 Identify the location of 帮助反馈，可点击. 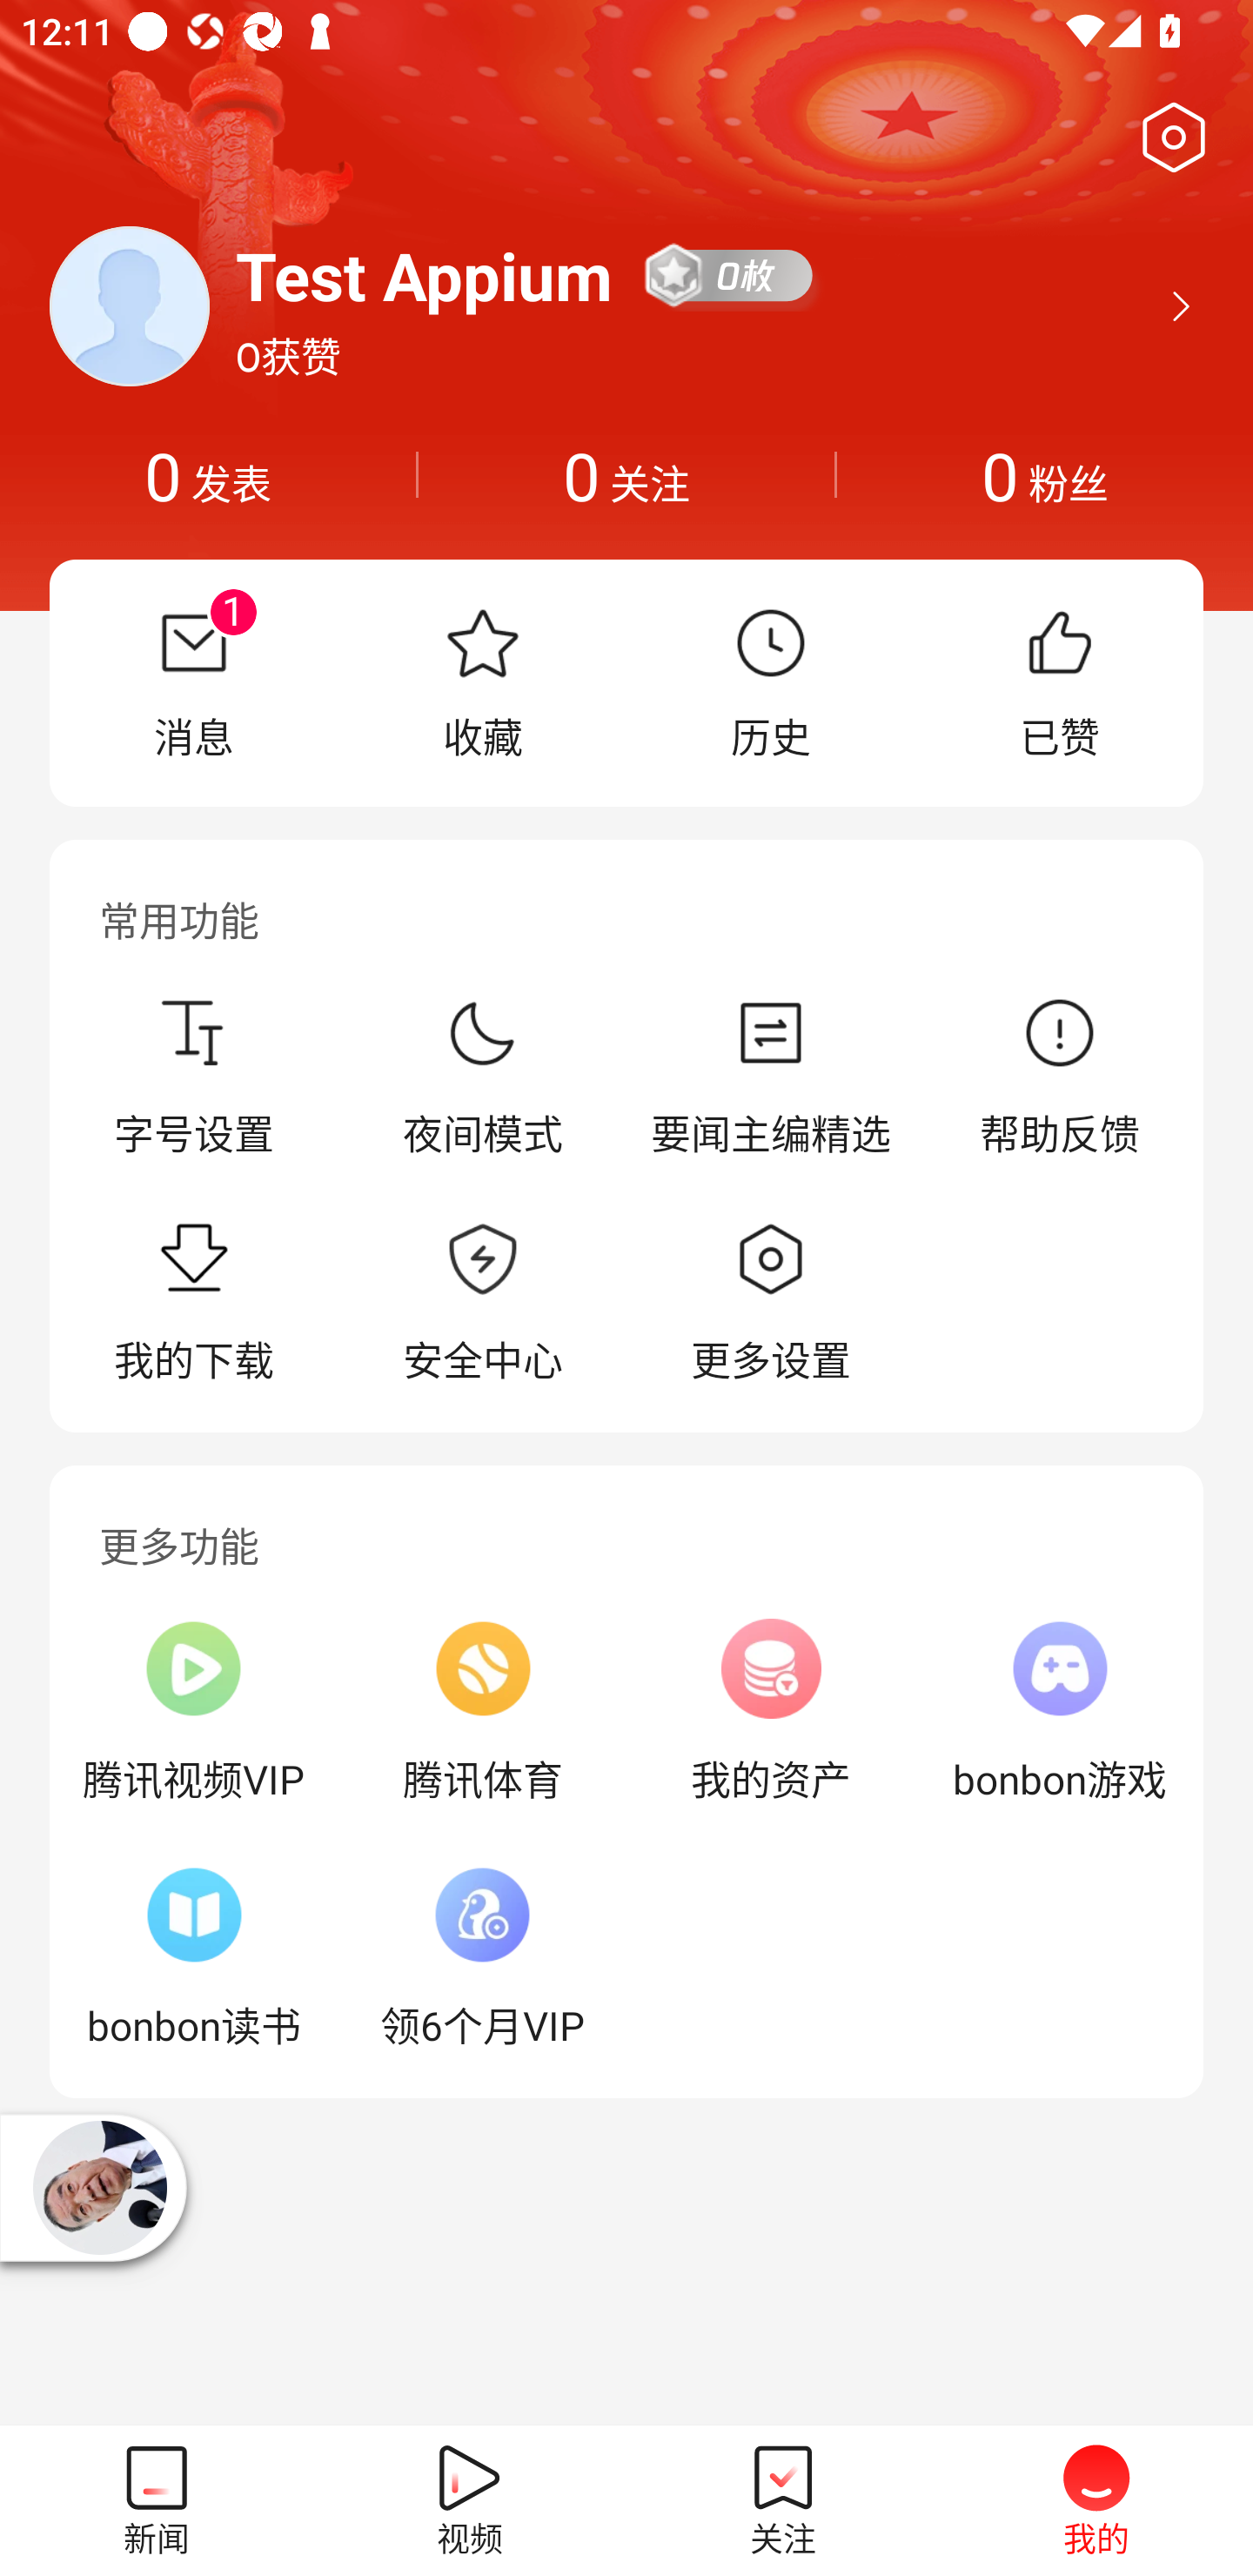
(1059, 1077).